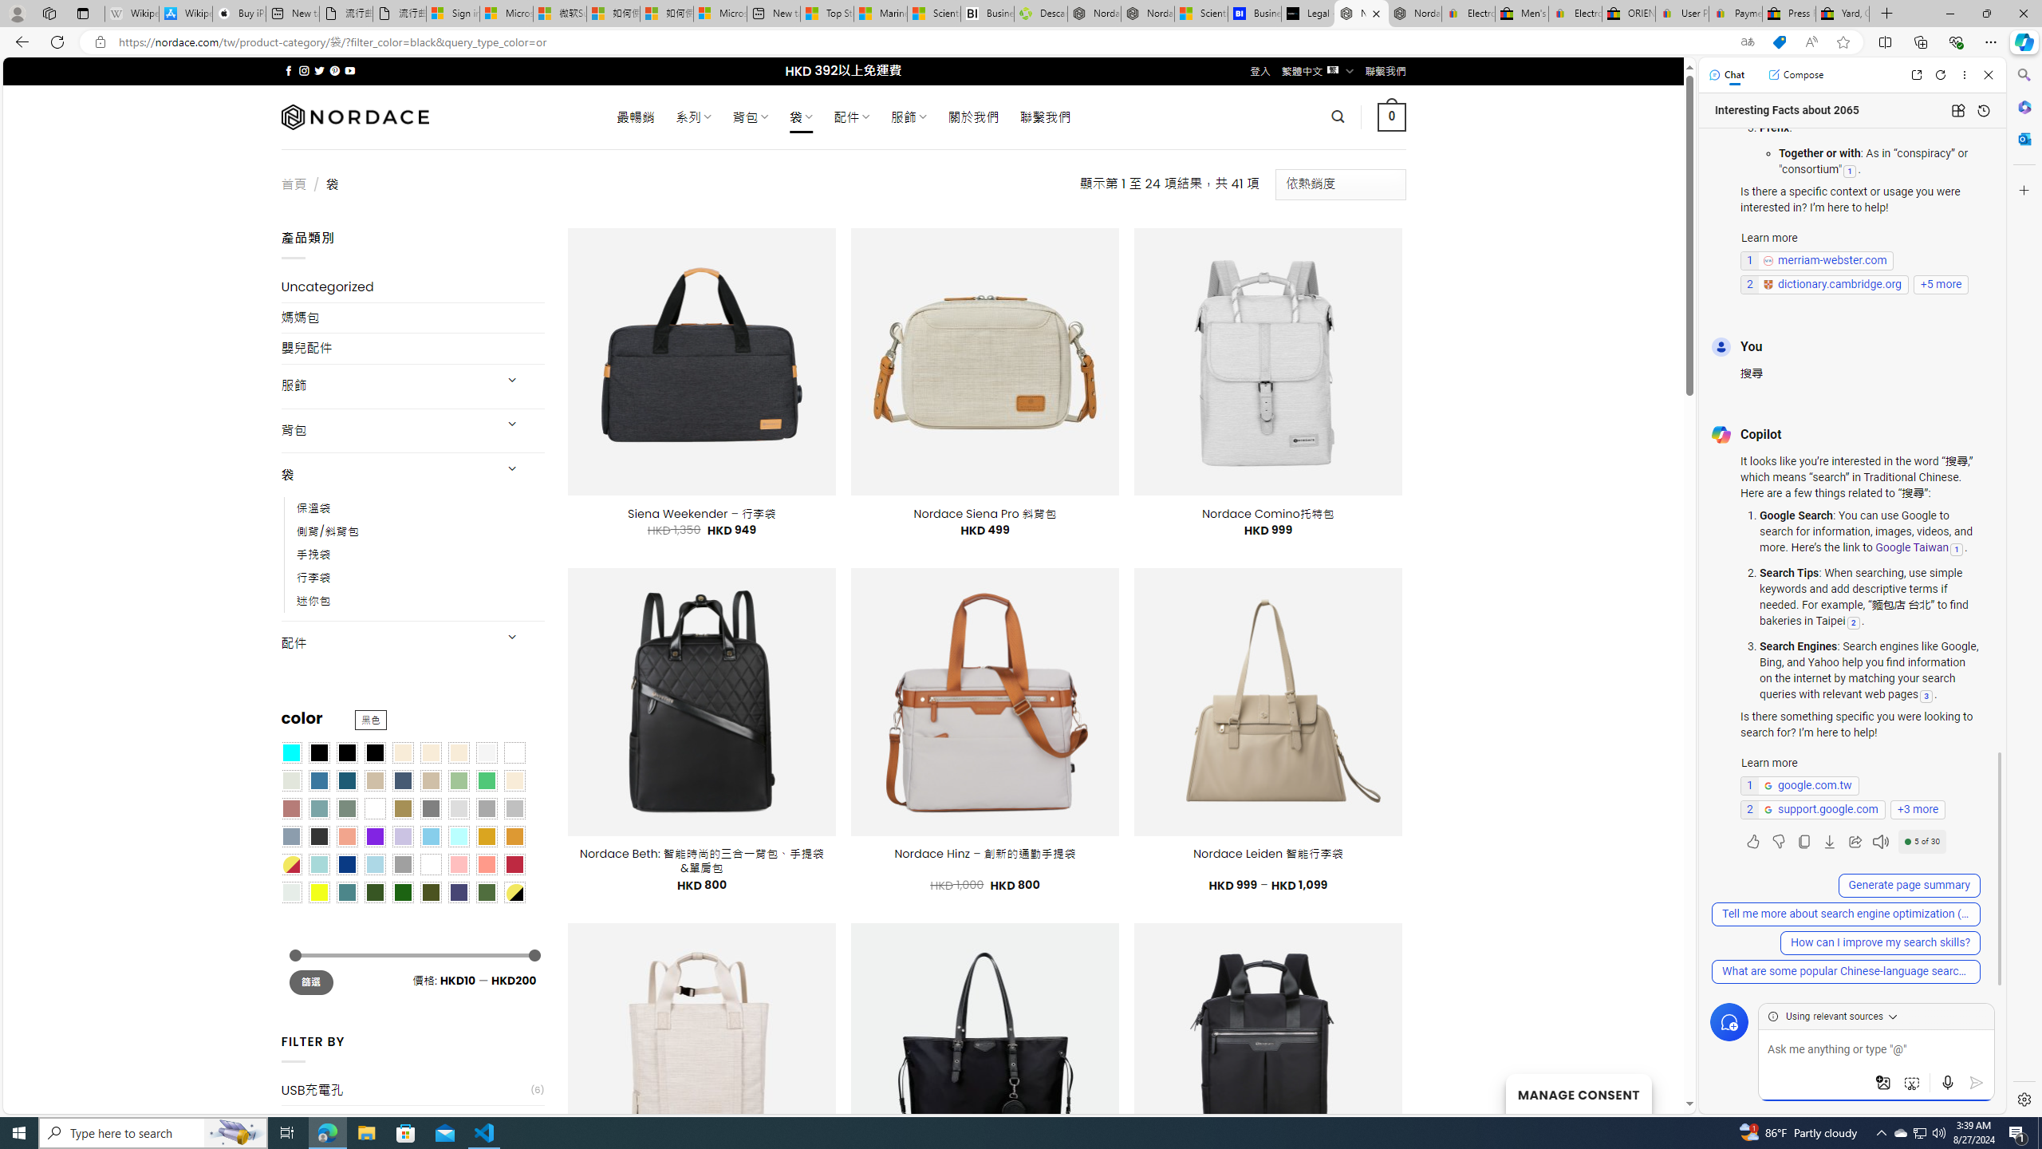  I want to click on Nordace - Summer Adventures 2024, so click(1094, 14).